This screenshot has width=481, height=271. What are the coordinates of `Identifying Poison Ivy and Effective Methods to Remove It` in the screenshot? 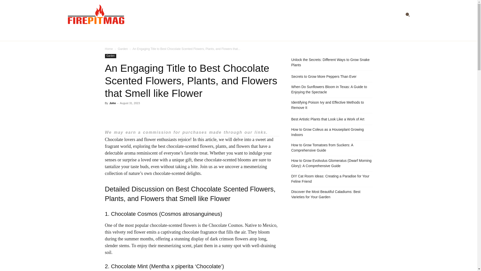 It's located at (332, 105).